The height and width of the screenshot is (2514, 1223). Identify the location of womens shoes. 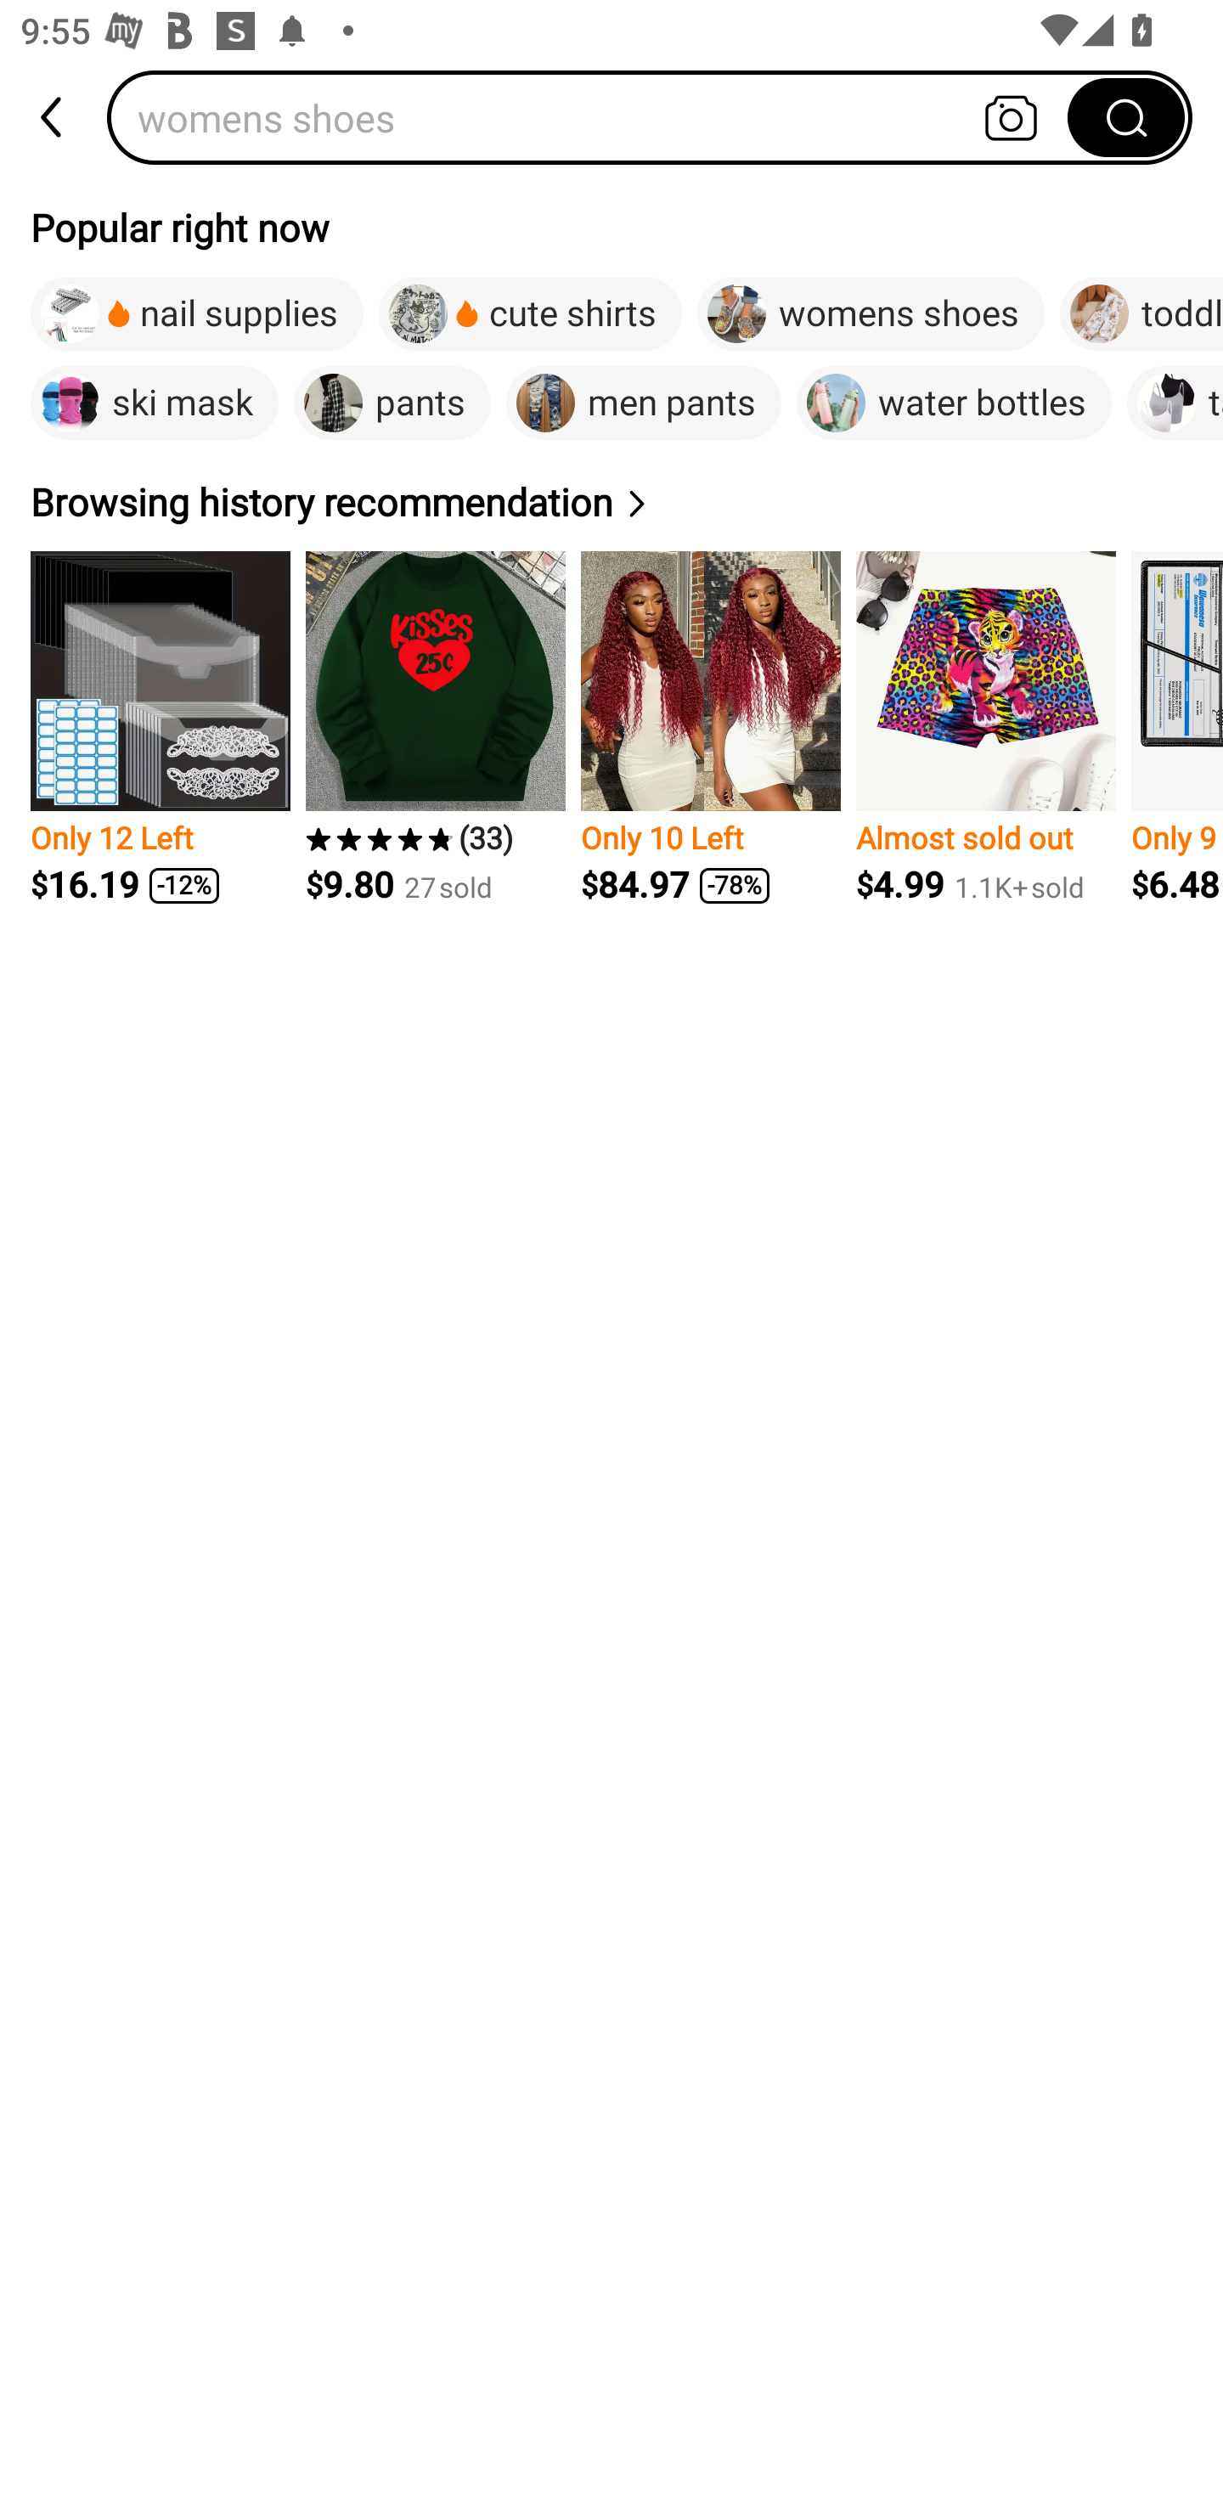
(597, 117).